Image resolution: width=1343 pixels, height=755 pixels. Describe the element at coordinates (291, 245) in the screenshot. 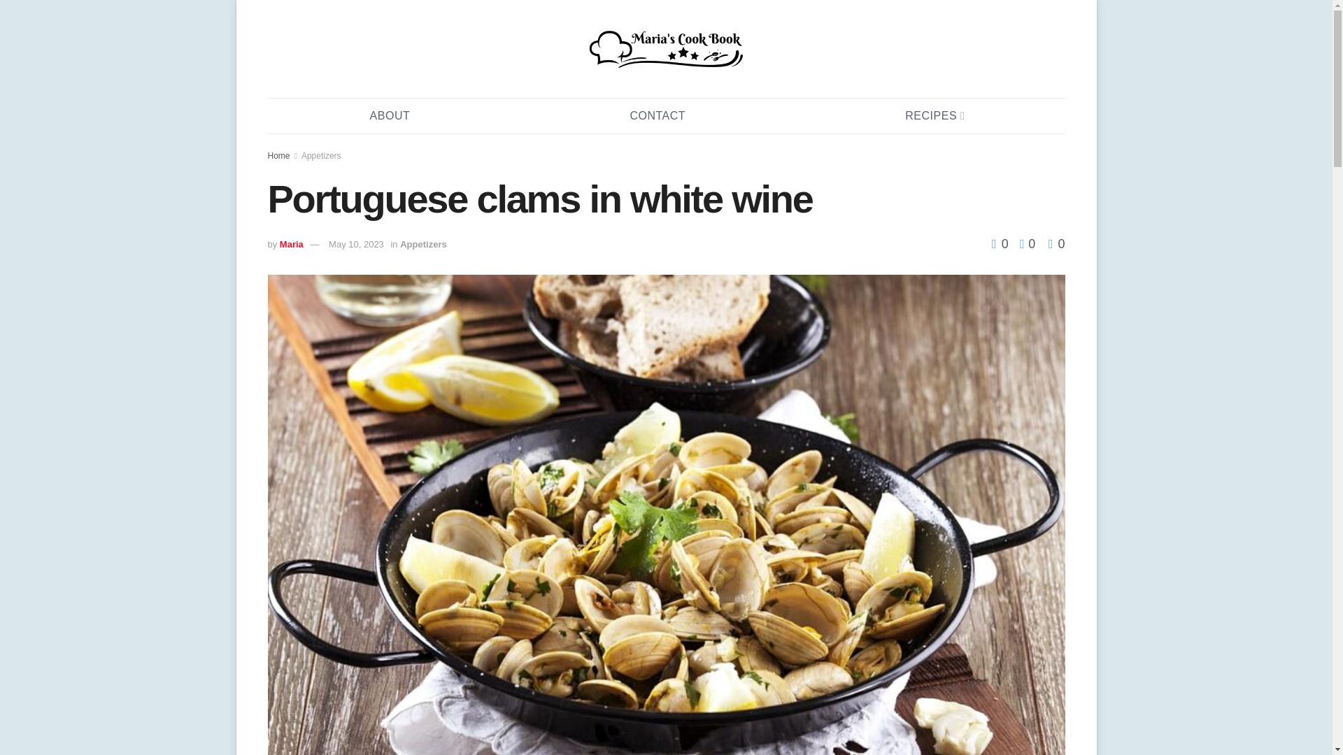

I see `Maria` at that location.